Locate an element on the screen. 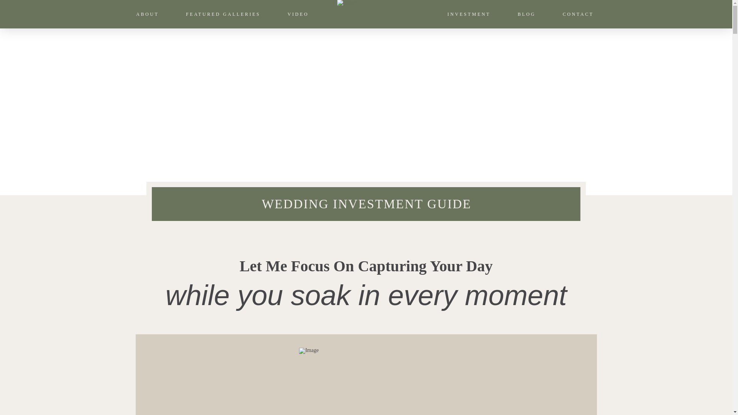  FEATURED GALLERIES is located at coordinates (222, 14).